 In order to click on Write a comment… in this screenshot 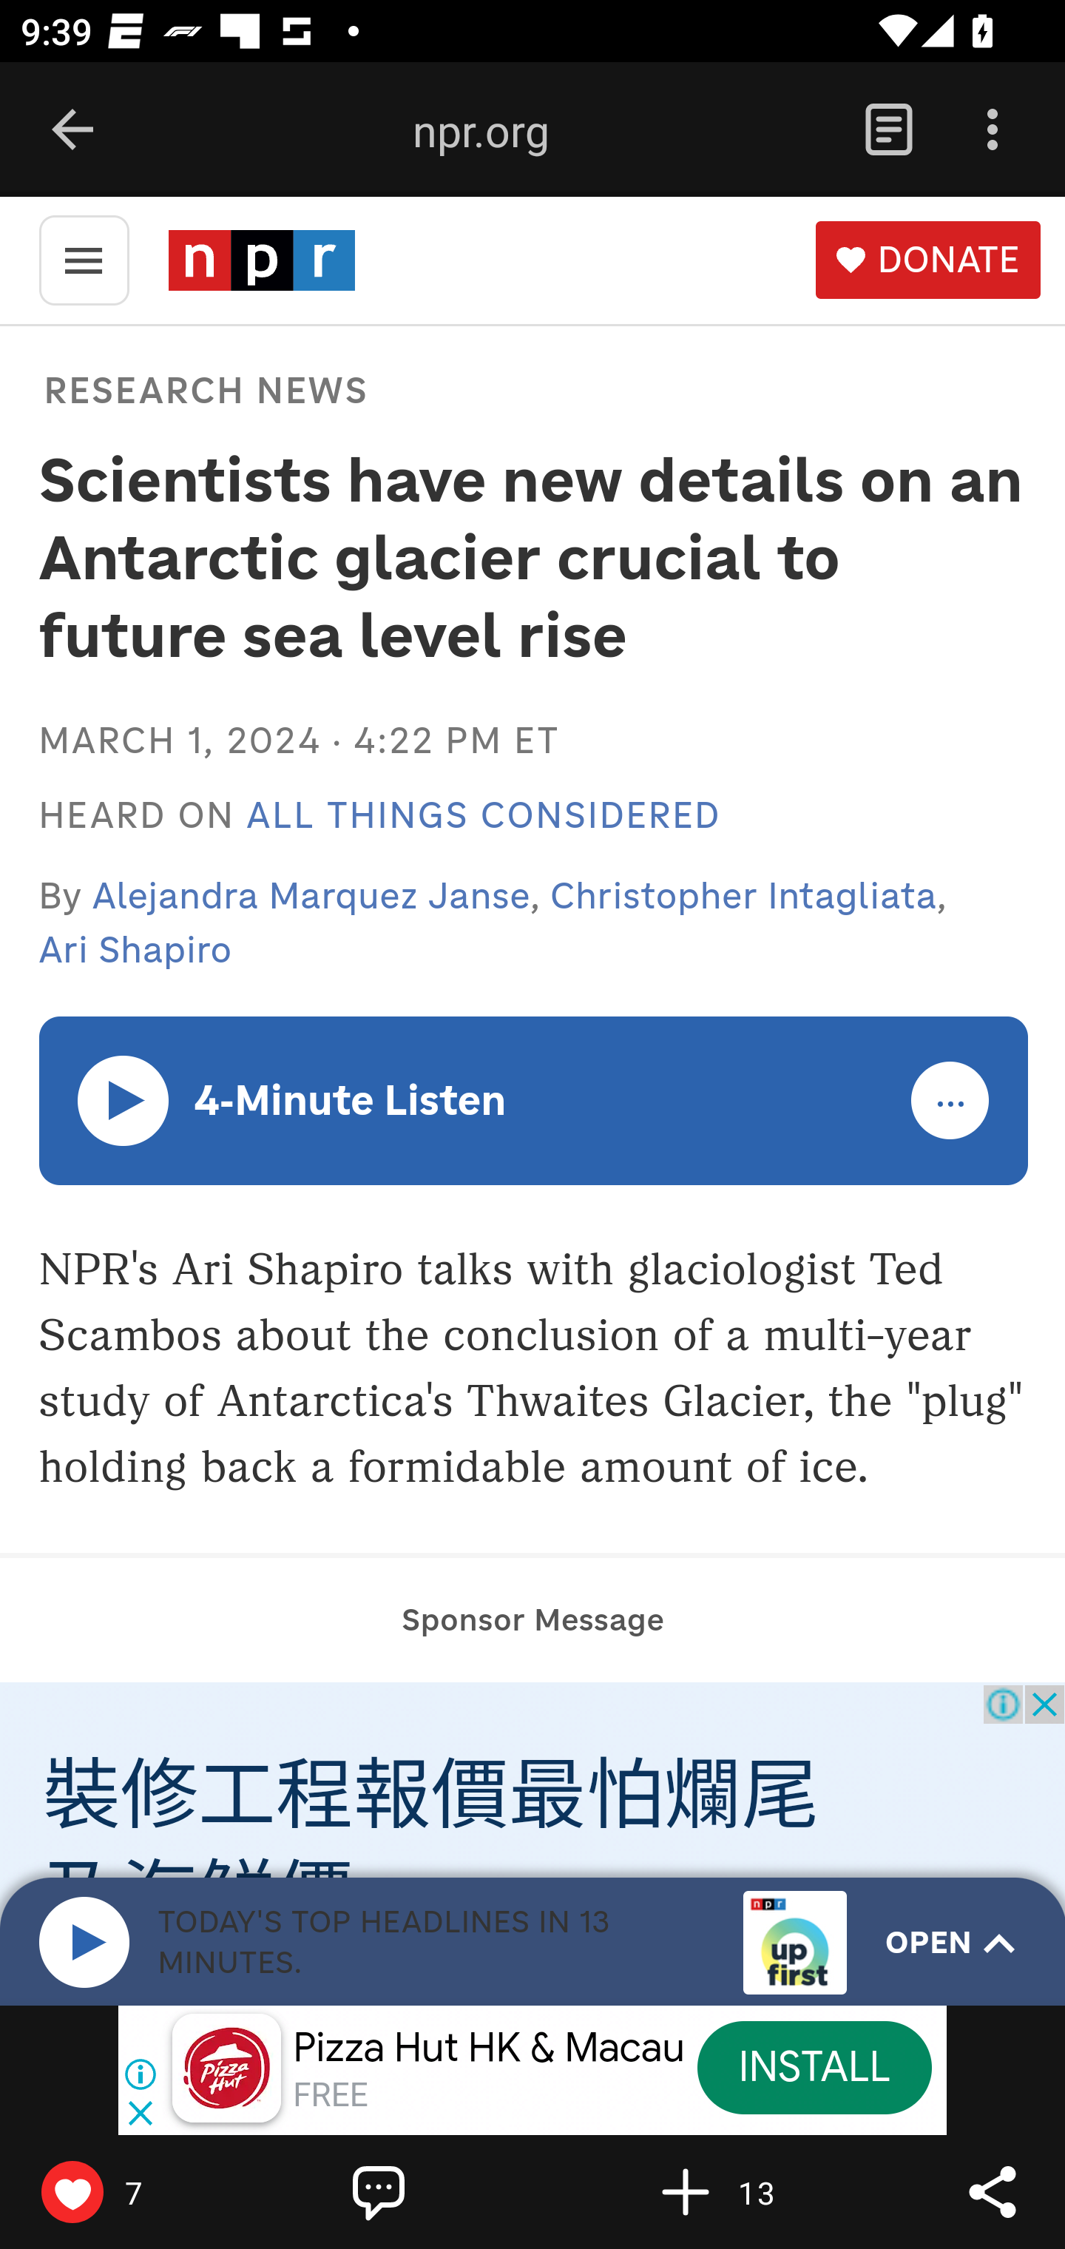, I will do `click(441, 2191)`.